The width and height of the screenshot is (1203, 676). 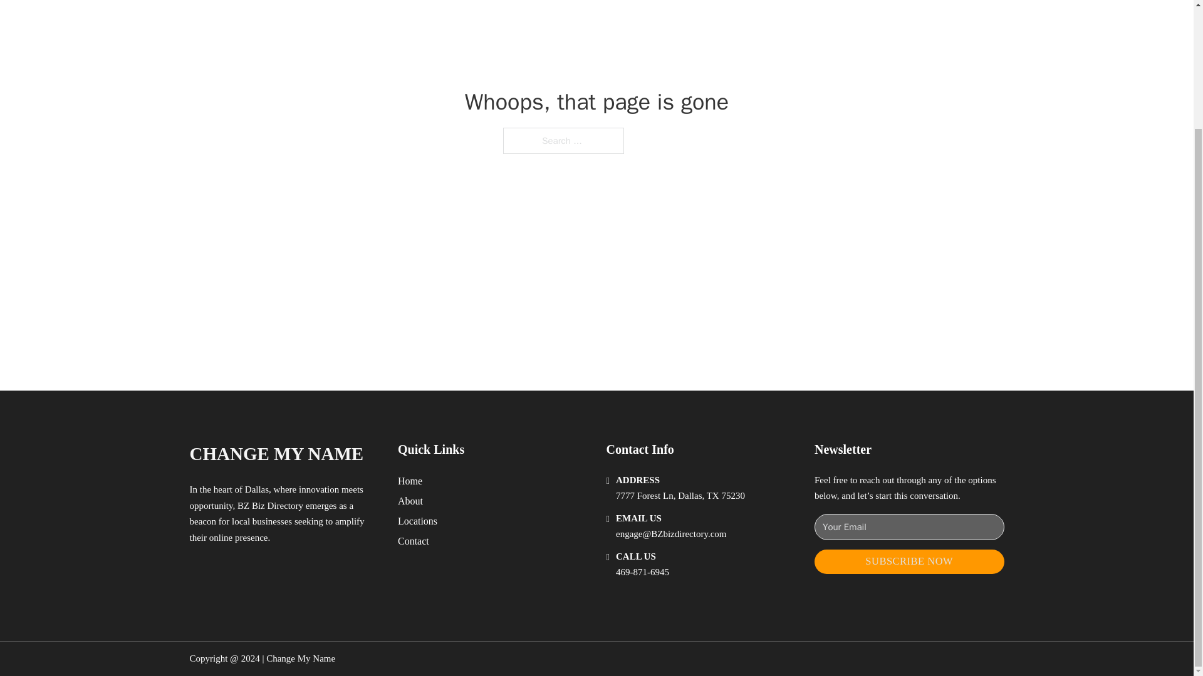 What do you see at coordinates (410, 501) in the screenshot?
I see `About` at bounding box center [410, 501].